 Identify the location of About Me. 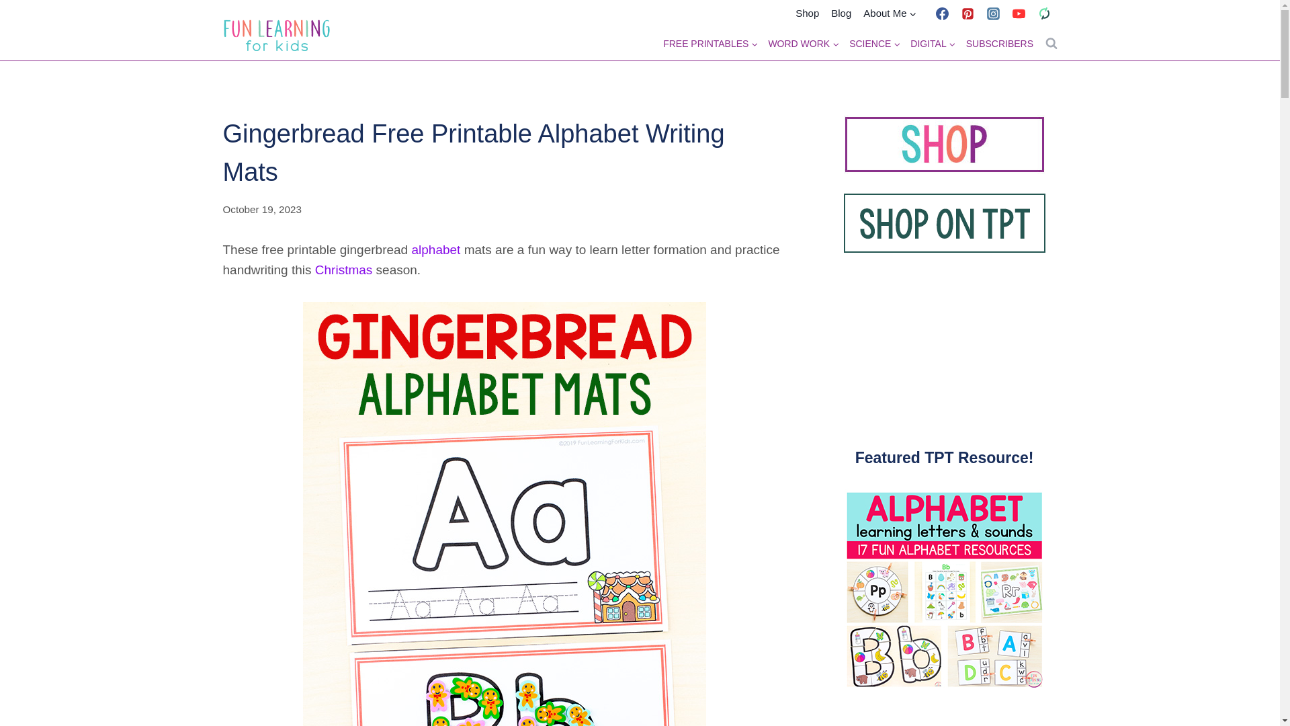
(890, 13).